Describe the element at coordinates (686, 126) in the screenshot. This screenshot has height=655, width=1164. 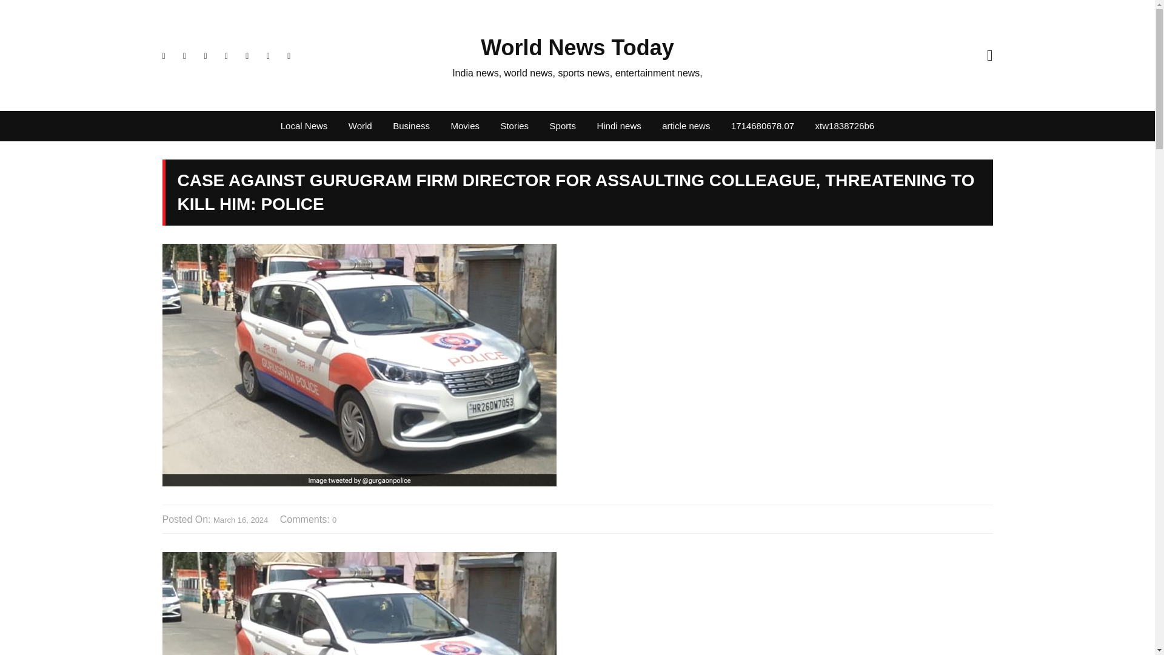
I see `article news` at that location.